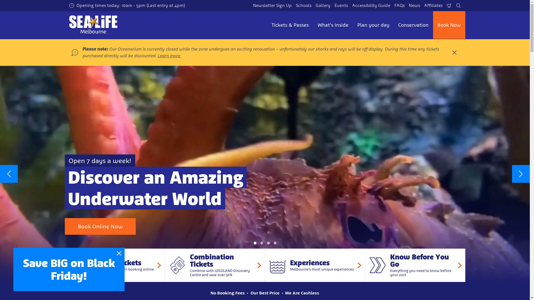 The image size is (534, 300). Describe the element at coordinates (127, 6) in the screenshot. I see `Opening times today: 10am - 5pm (Last entry at 4pm)` at that location.